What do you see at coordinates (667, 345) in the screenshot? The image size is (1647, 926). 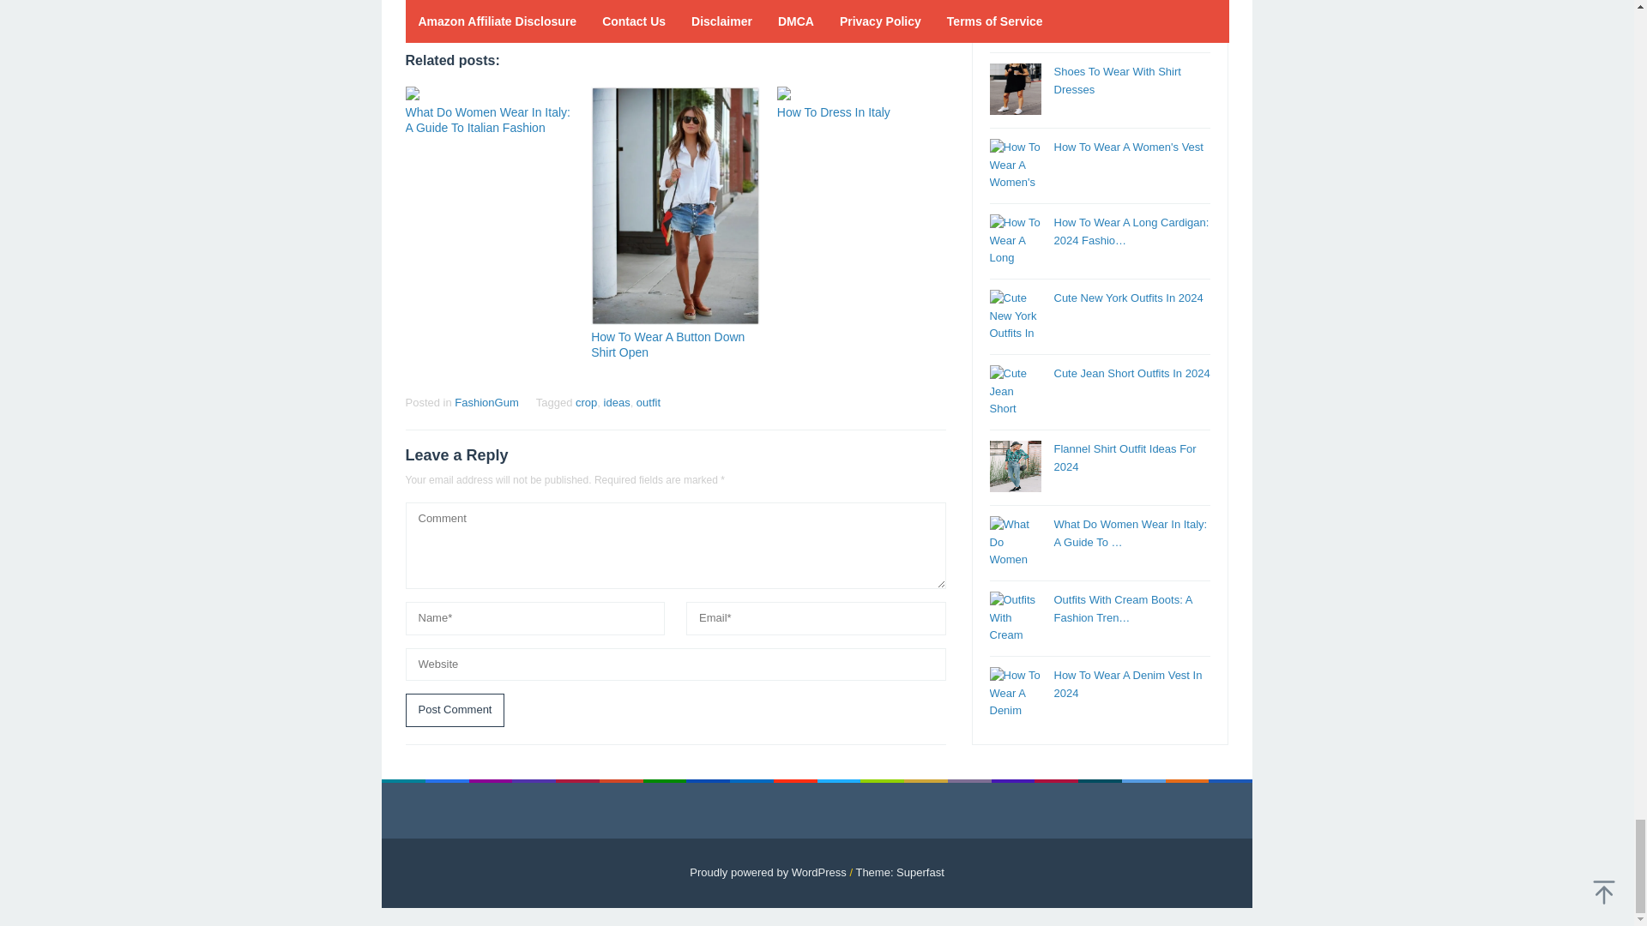 I see `How To Wear A Button Down Shirt Open` at bounding box center [667, 345].